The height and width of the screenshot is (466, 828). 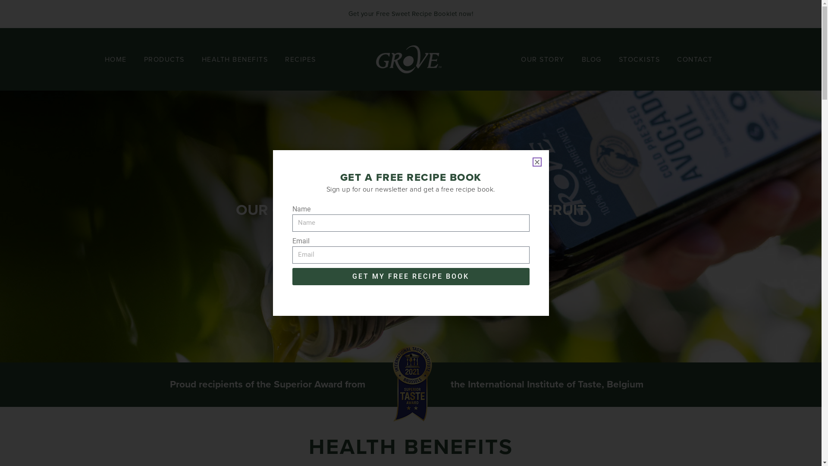 I want to click on HEALTH BENEFITS, so click(x=235, y=59).